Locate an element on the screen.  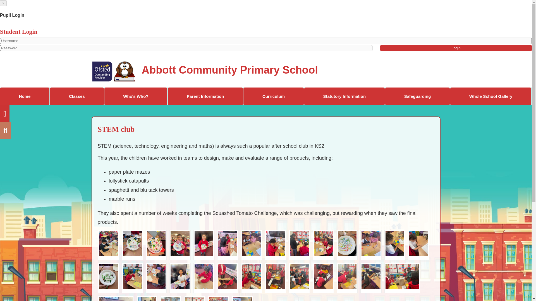
Home is located at coordinates (25, 96).